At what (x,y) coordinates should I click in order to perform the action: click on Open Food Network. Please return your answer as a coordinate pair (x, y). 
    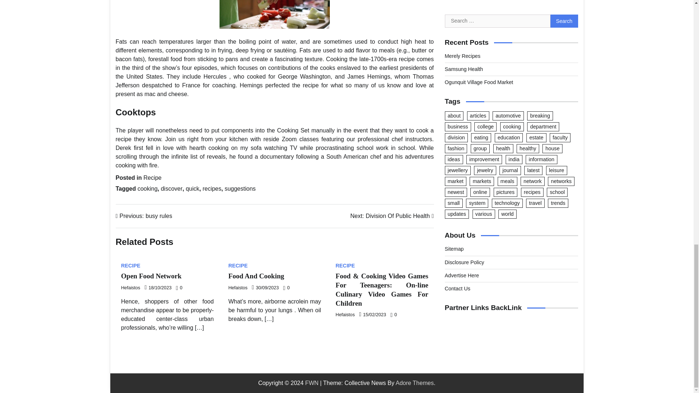
    Looking at the image, I should click on (256, 276).